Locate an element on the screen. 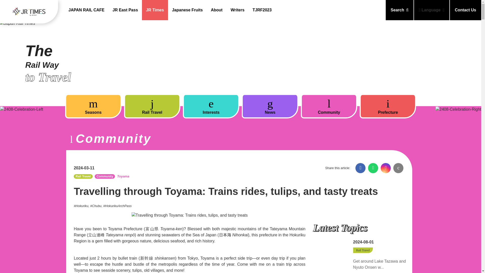 The image size is (485, 273). Language is located at coordinates (432, 10).